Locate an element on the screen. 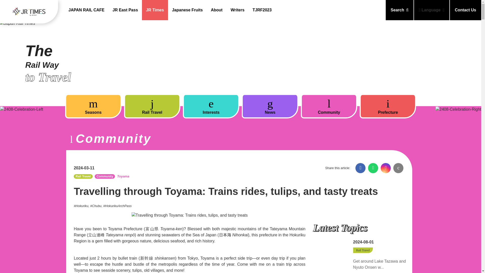 The image size is (485, 273). Language is located at coordinates (432, 10).